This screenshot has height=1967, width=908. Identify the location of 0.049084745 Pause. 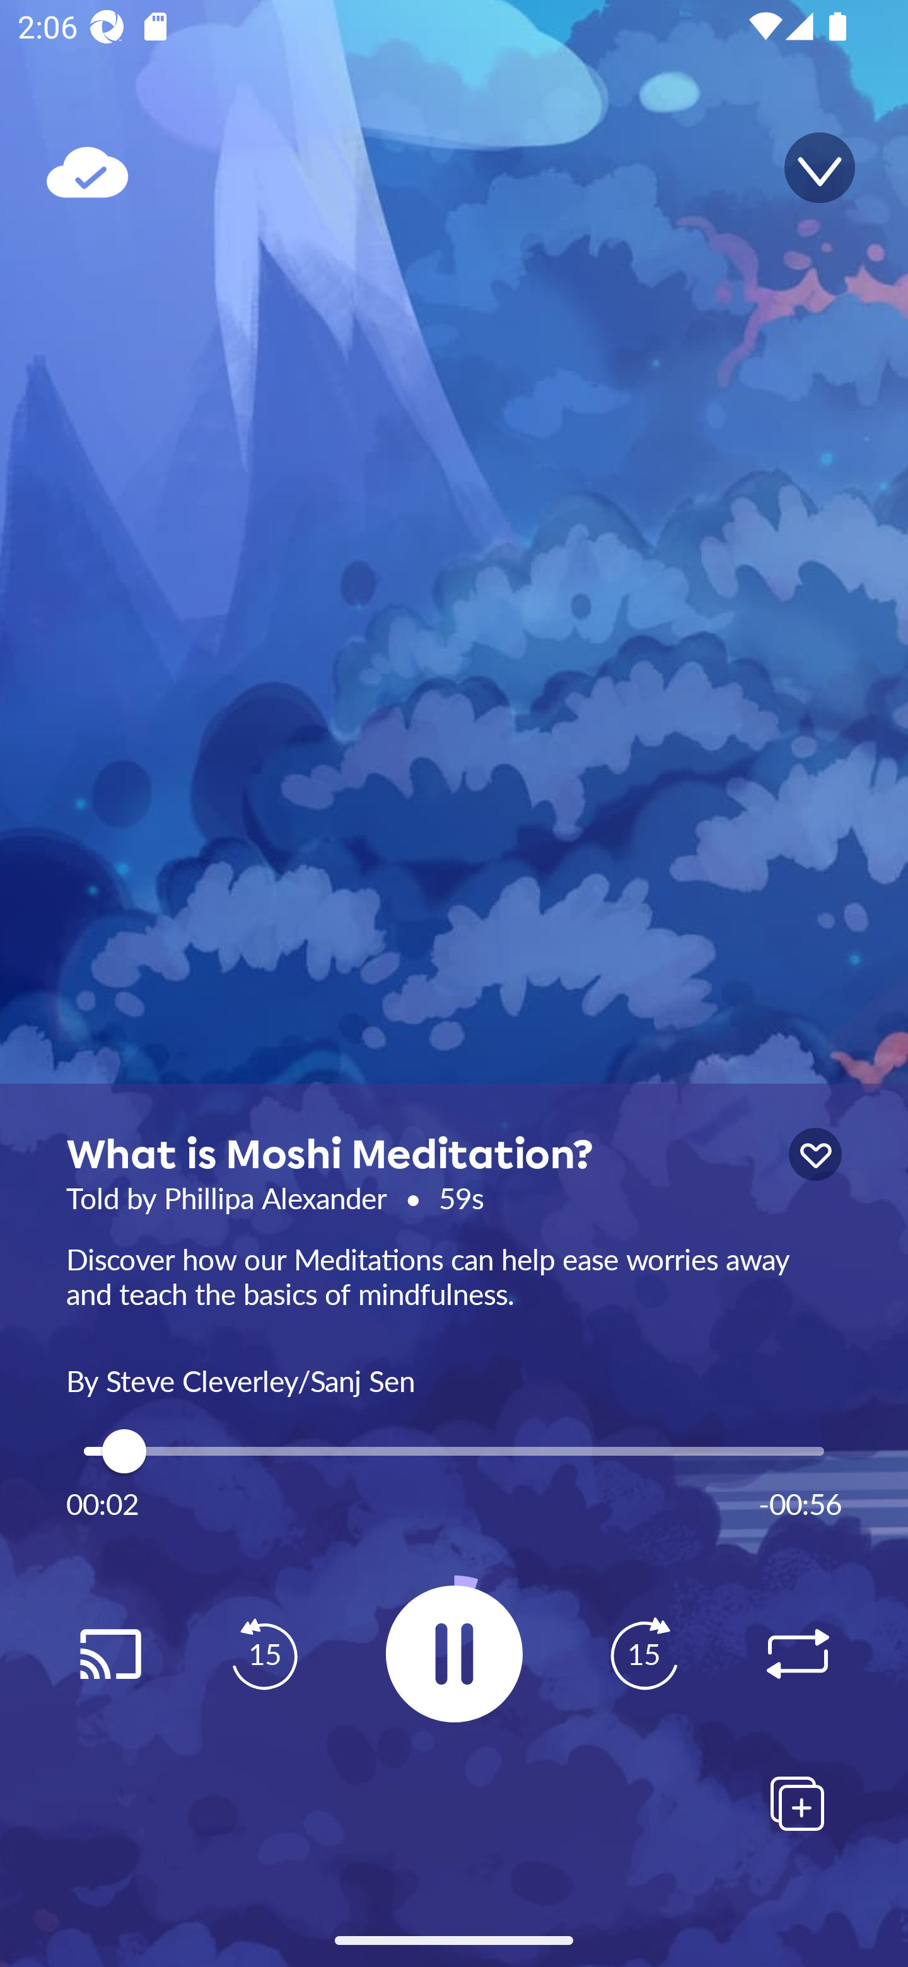
(454, 1653).